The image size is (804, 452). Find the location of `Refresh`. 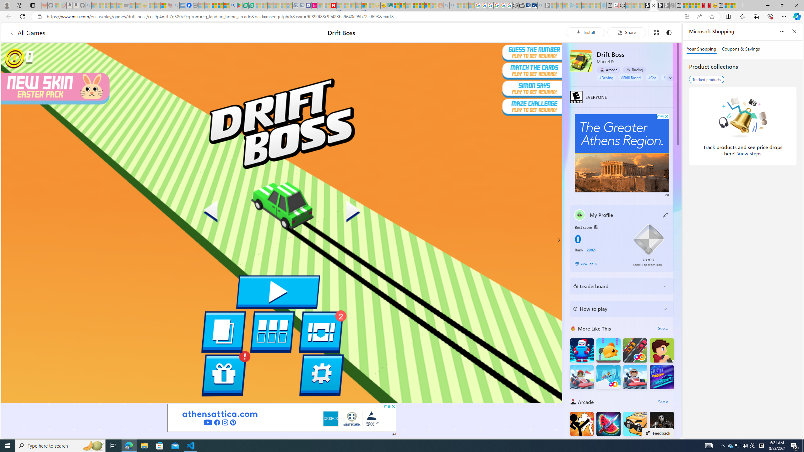

Refresh is located at coordinates (23, 16).